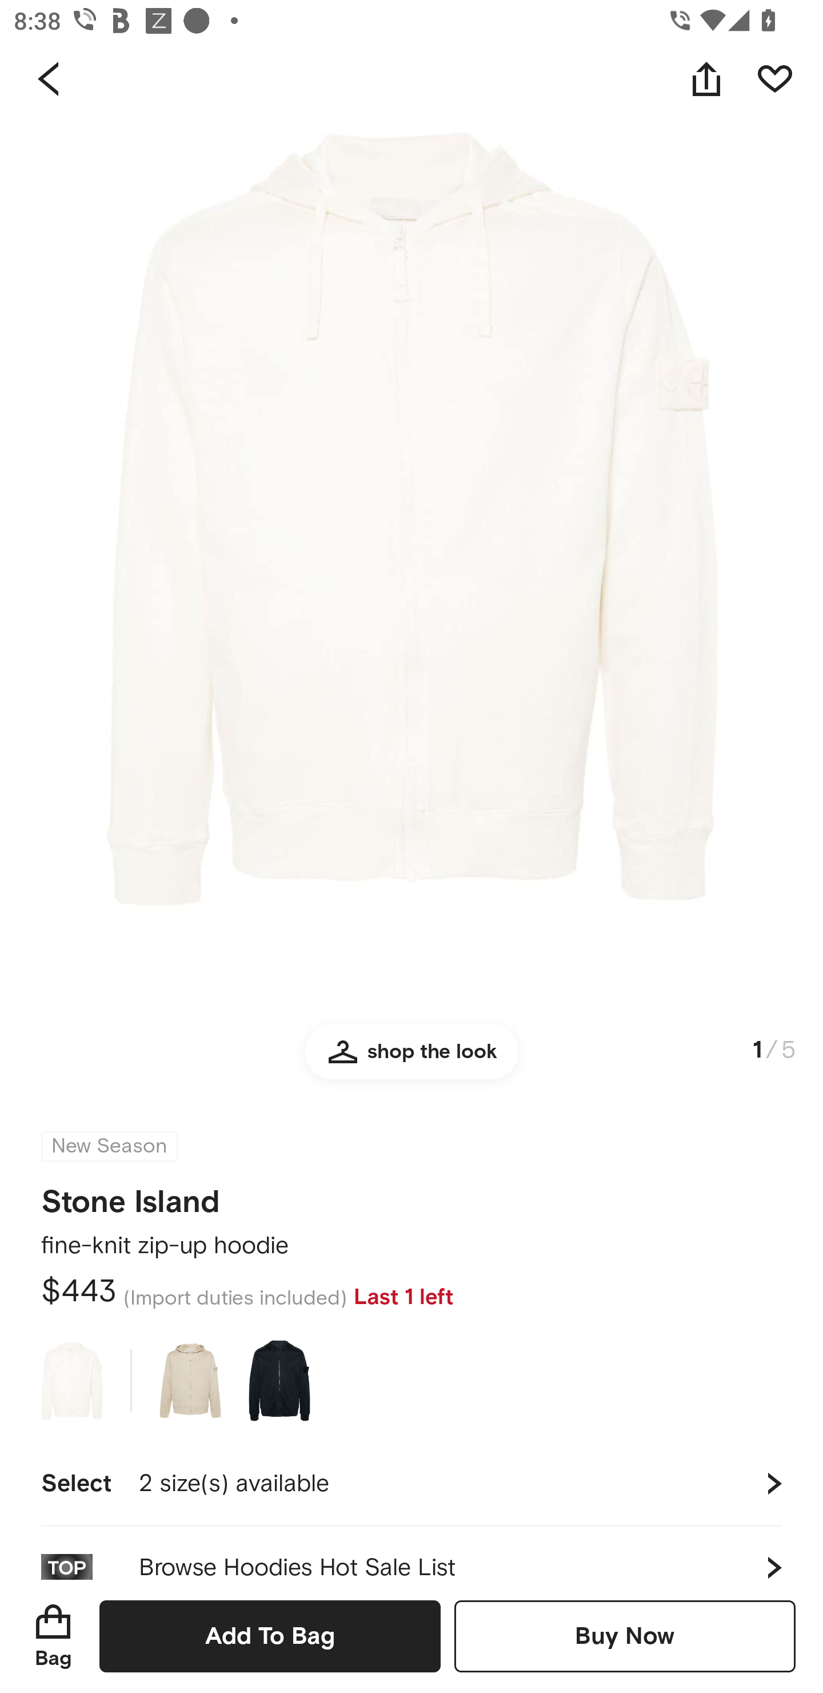 Image resolution: width=823 pixels, height=1693 pixels. Describe the element at coordinates (53, 1636) in the screenshot. I see `Bag` at that location.